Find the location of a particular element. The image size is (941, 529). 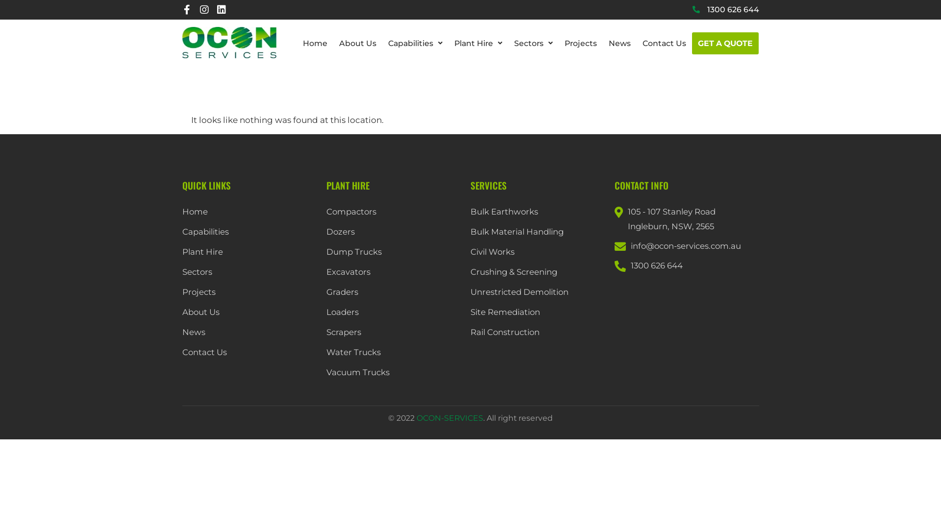

Unrestricted Demolition is located at coordinates (539, 292).